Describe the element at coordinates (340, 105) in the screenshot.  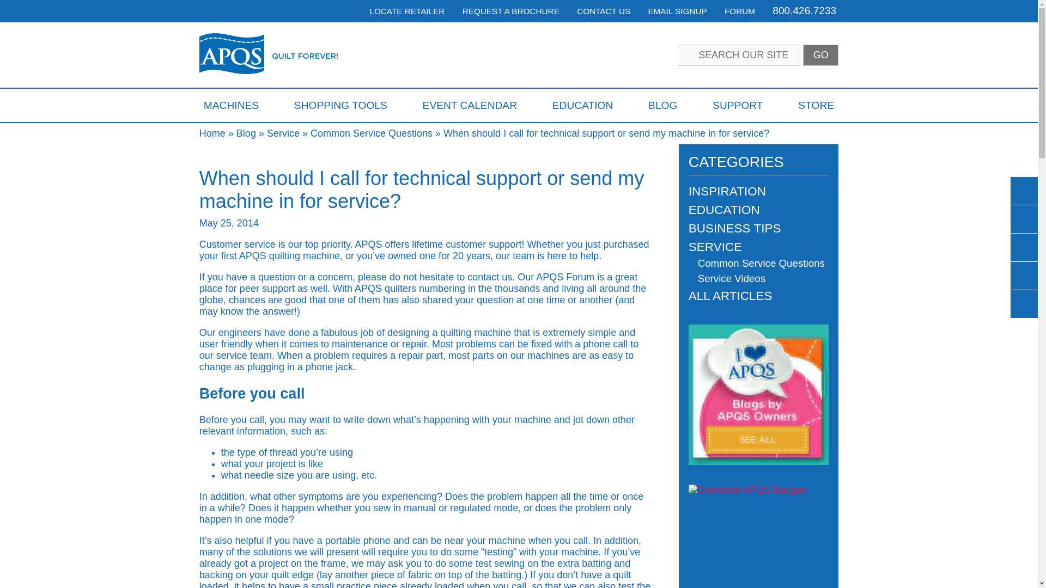
I see `SHOPPING TOOLS` at that location.